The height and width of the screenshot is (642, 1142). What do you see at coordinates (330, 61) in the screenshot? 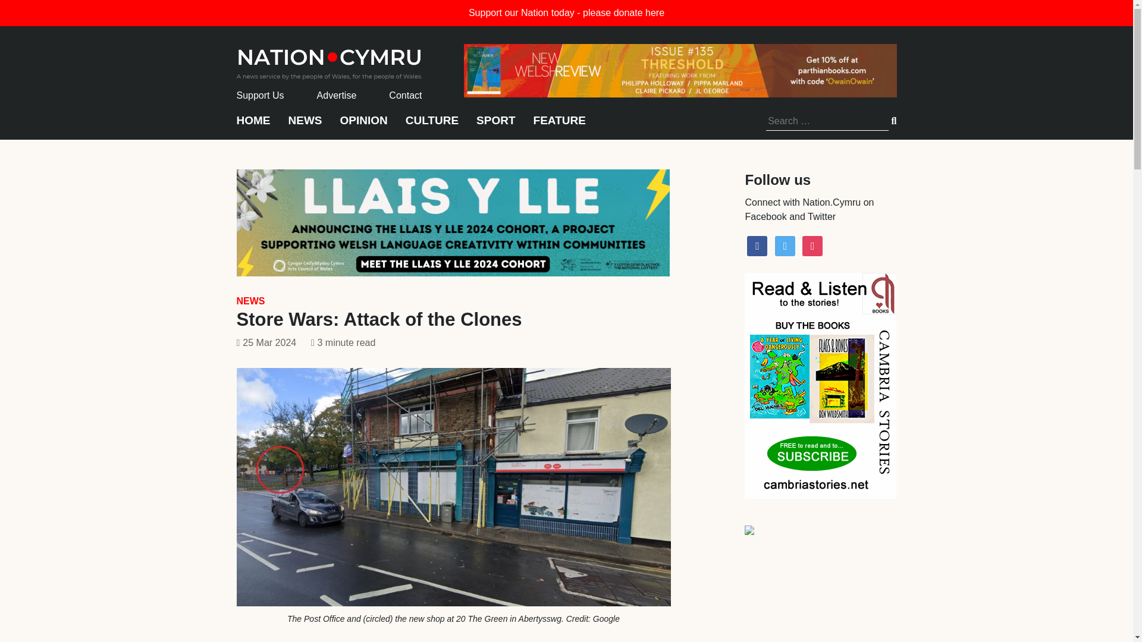
I see `home` at bounding box center [330, 61].